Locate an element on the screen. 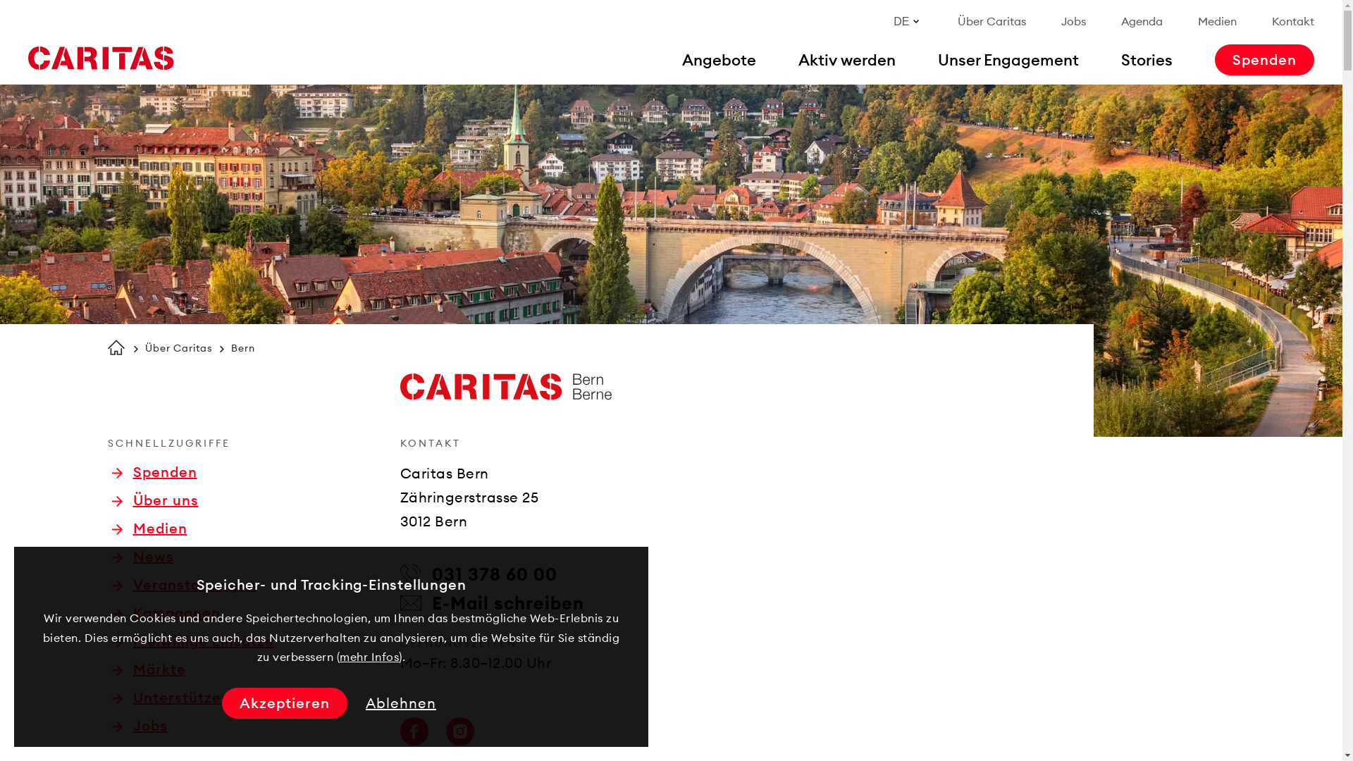 Image resolution: width=1353 pixels, height=761 pixels. Jobs is located at coordinates (1074, 21).